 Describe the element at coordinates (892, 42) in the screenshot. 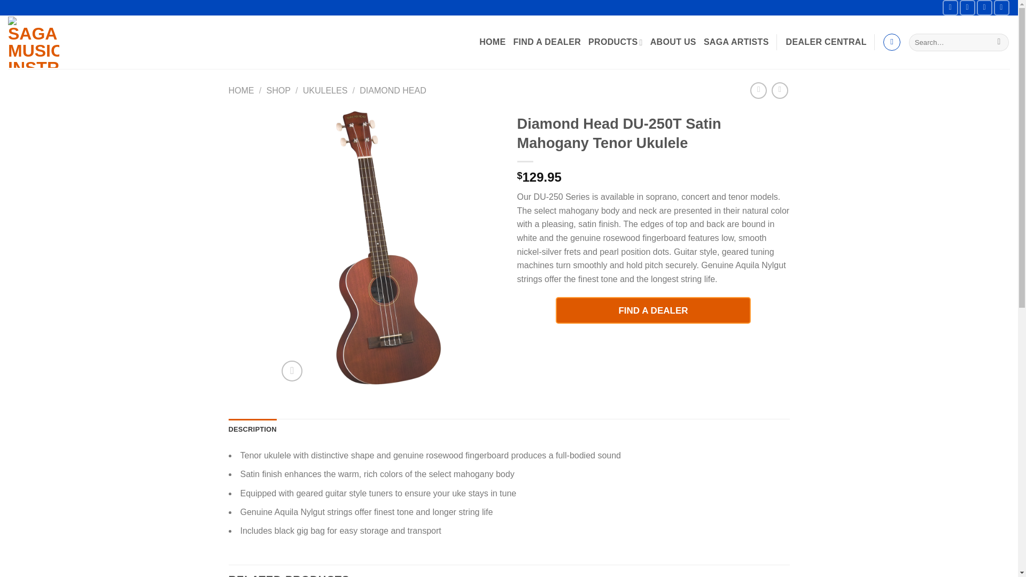

I see `Cart` at that location.